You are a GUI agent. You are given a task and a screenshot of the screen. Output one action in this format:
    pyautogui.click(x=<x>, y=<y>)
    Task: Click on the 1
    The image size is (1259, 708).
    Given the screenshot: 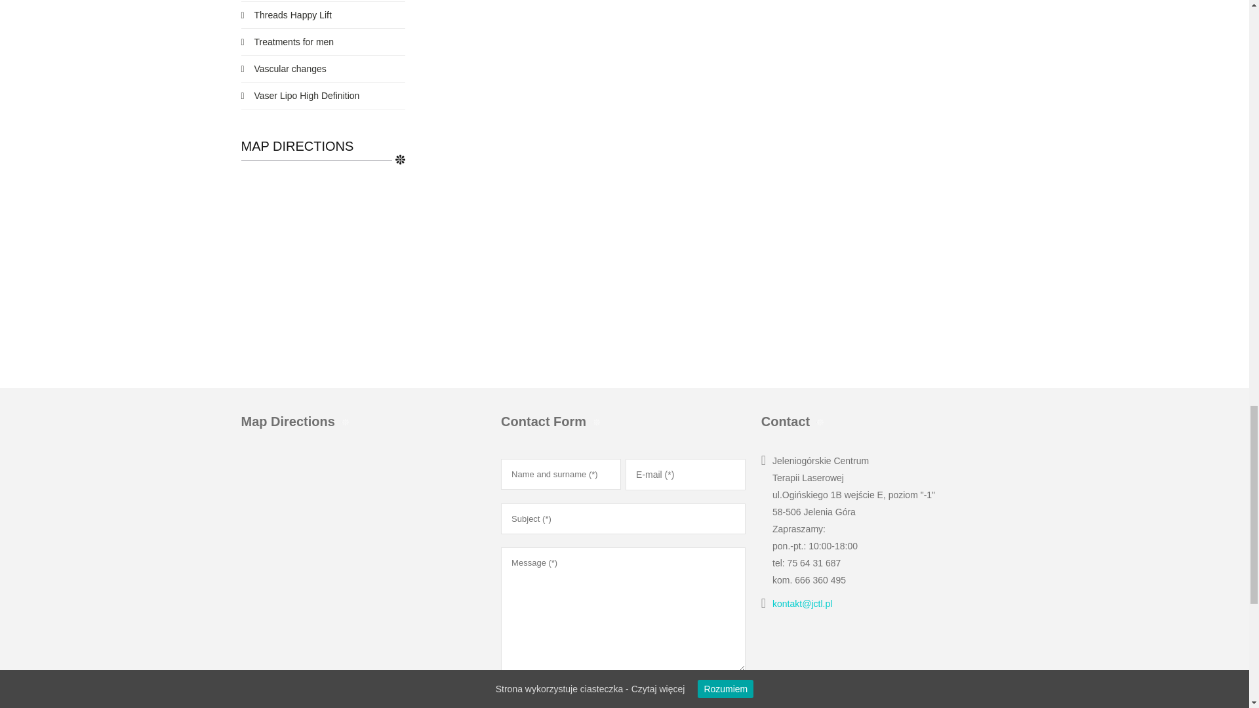 What is the action you would take?
    pyautogui.click(x=505, y=687)
    